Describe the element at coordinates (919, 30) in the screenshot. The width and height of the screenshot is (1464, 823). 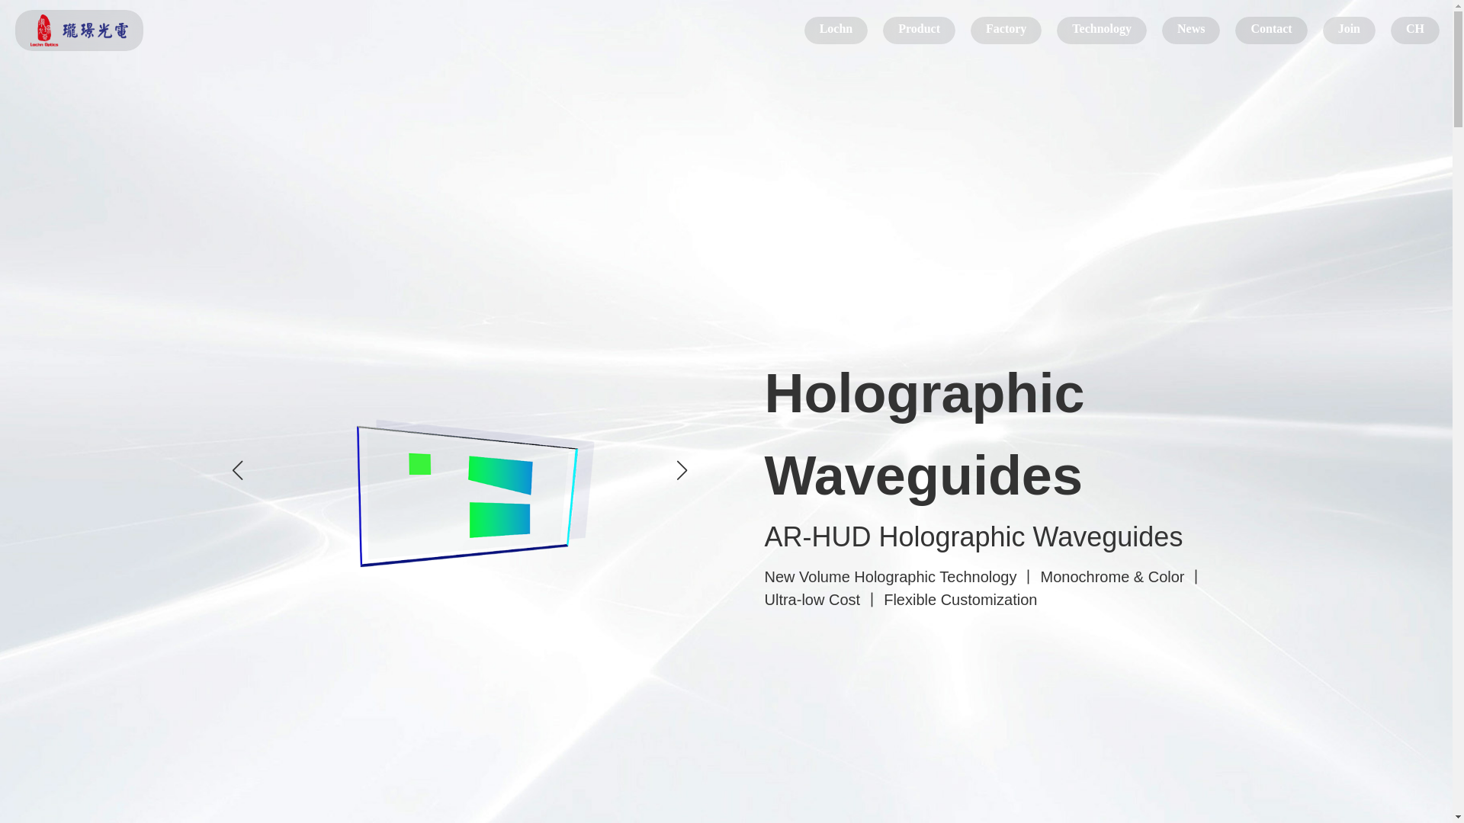
I see `Product` at that location.